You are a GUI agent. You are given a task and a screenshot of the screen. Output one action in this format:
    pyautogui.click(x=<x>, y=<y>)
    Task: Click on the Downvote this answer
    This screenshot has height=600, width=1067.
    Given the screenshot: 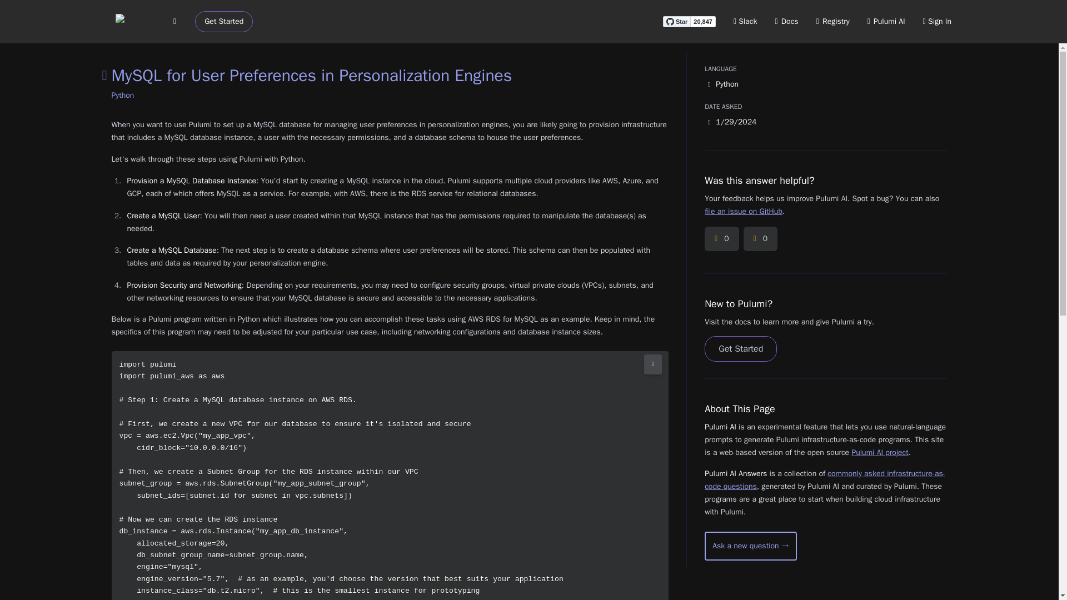 What is the action you would take?
    pyautogui.click(x=760, y=239)
    